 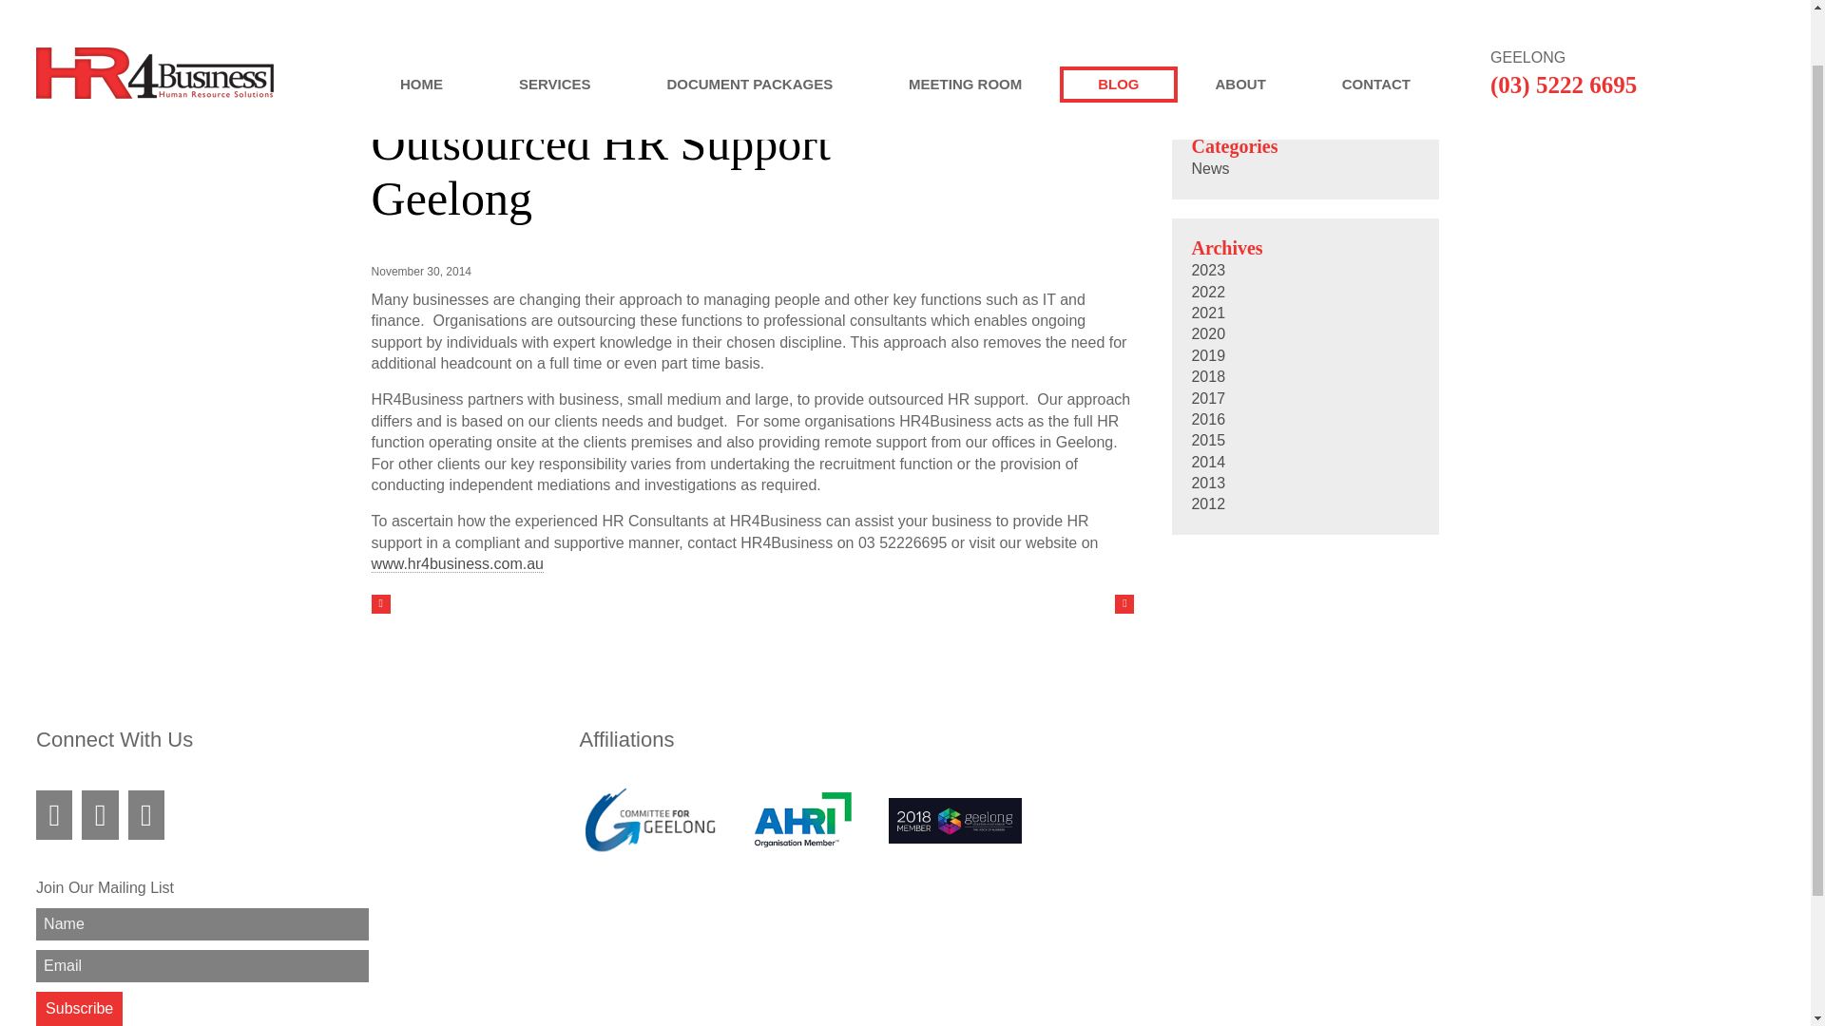 What do you see at coordinates (555, 20) in the screenshot?
I see `SERVICES` at bounding box center [555, 20].